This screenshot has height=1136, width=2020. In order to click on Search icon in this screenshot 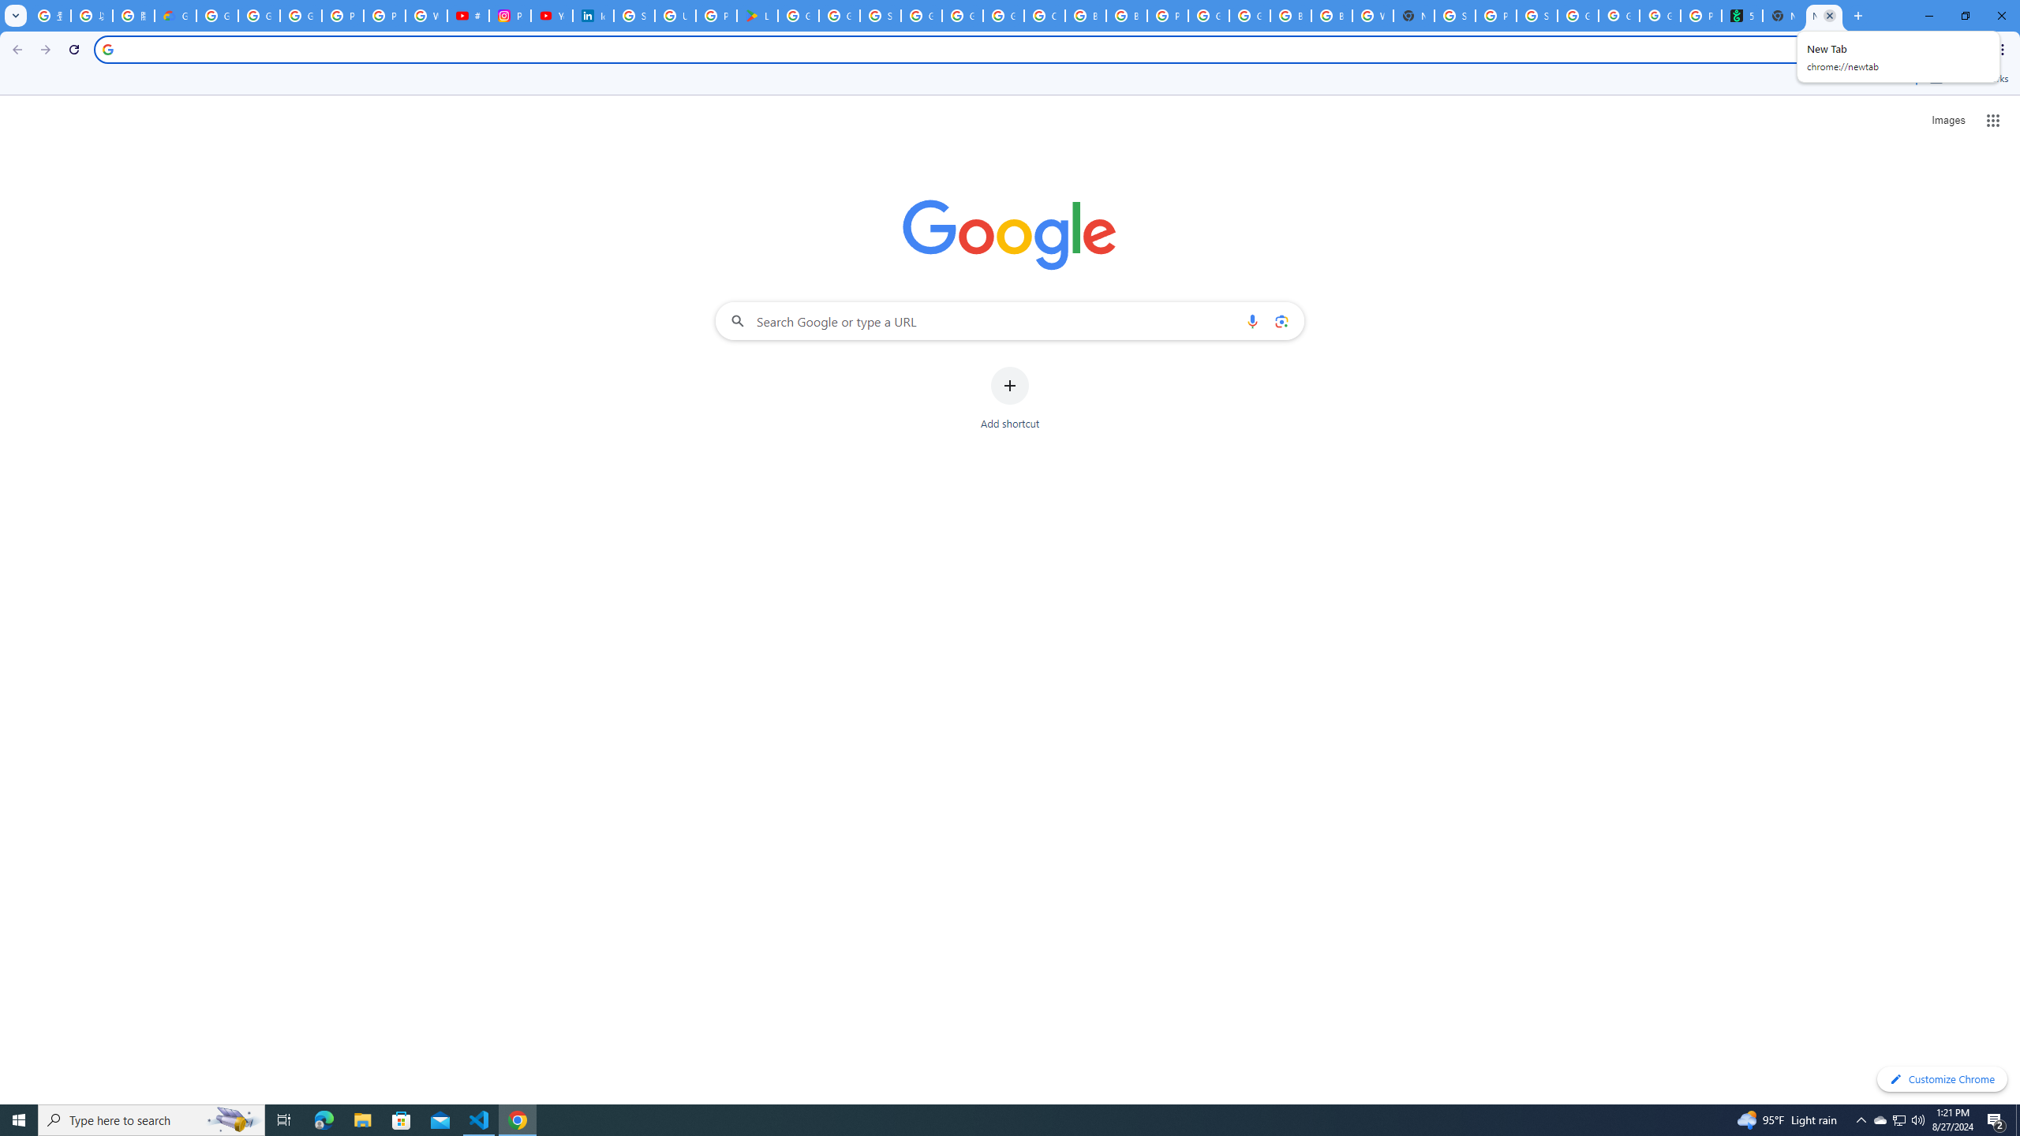, I will do `click(107, 49)`.